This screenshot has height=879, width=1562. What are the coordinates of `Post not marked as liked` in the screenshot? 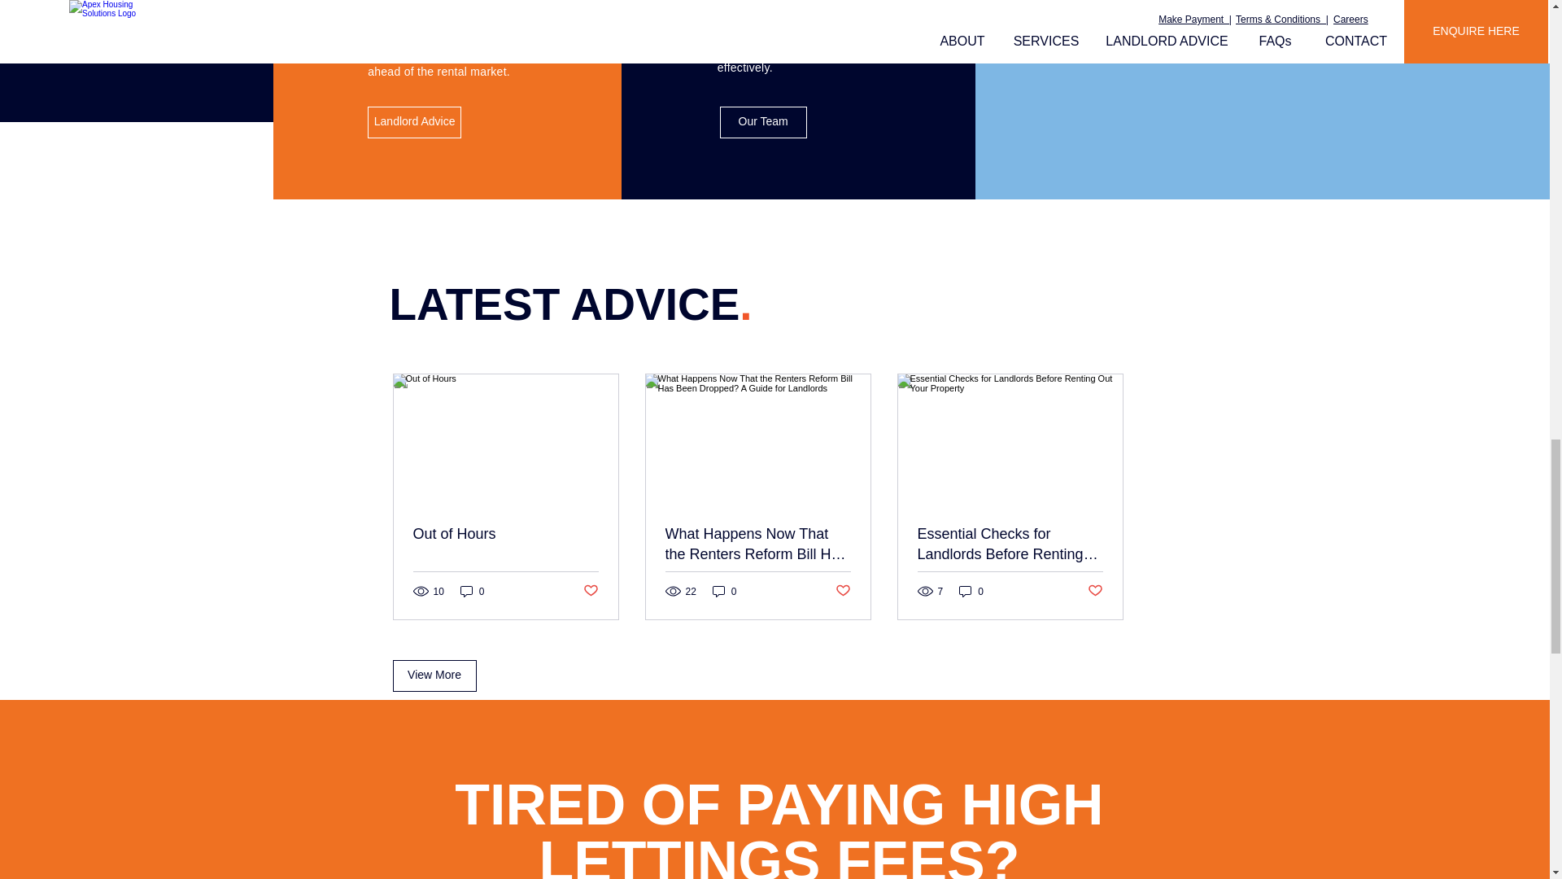 It's located at (841, 591).